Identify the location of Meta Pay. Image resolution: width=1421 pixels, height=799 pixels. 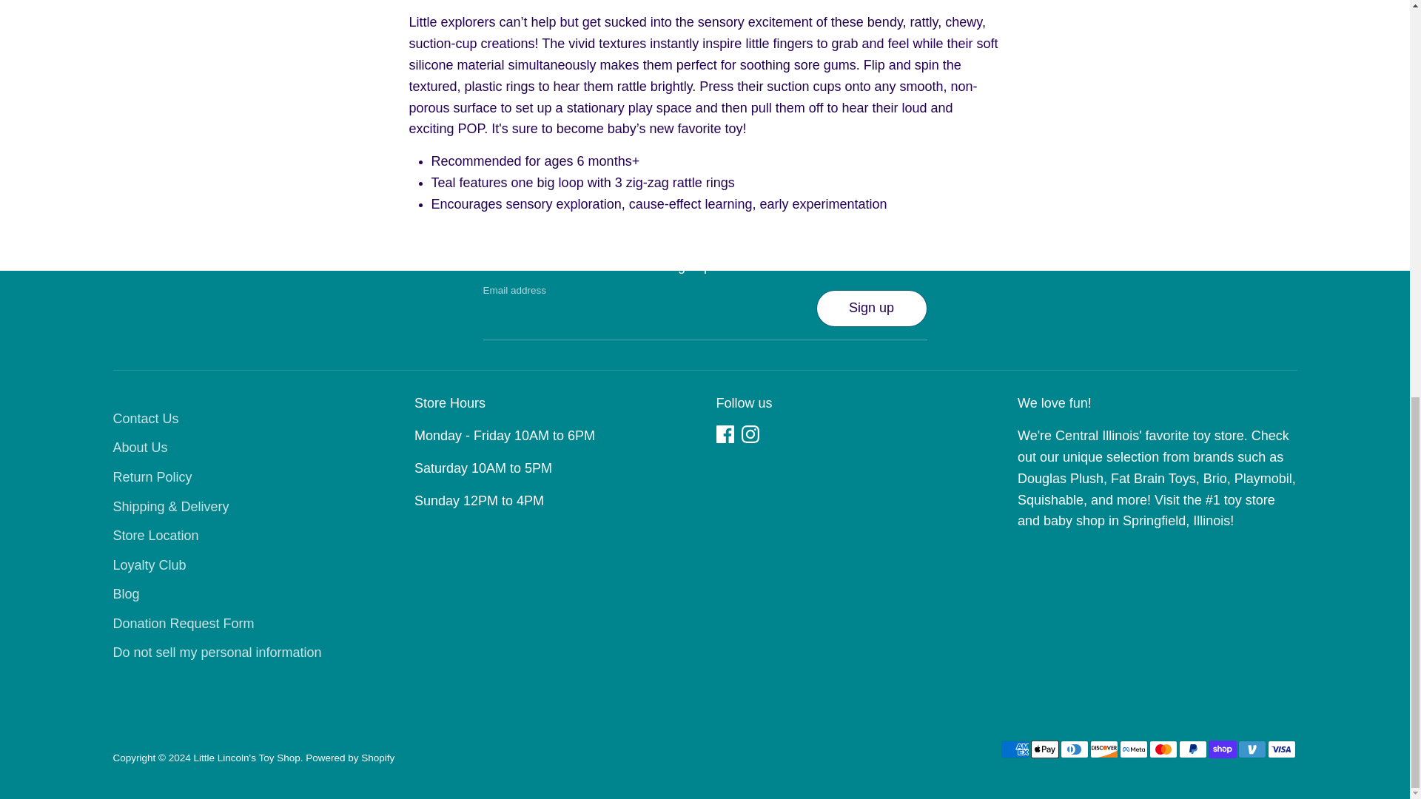
(1132, 749).